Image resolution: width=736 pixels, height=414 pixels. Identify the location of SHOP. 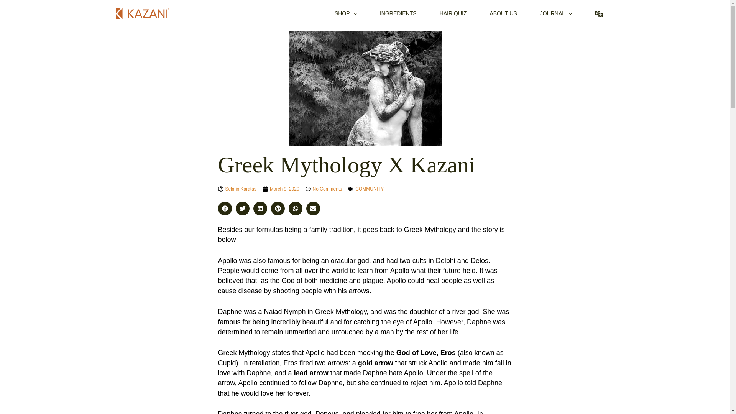
(346, 13).